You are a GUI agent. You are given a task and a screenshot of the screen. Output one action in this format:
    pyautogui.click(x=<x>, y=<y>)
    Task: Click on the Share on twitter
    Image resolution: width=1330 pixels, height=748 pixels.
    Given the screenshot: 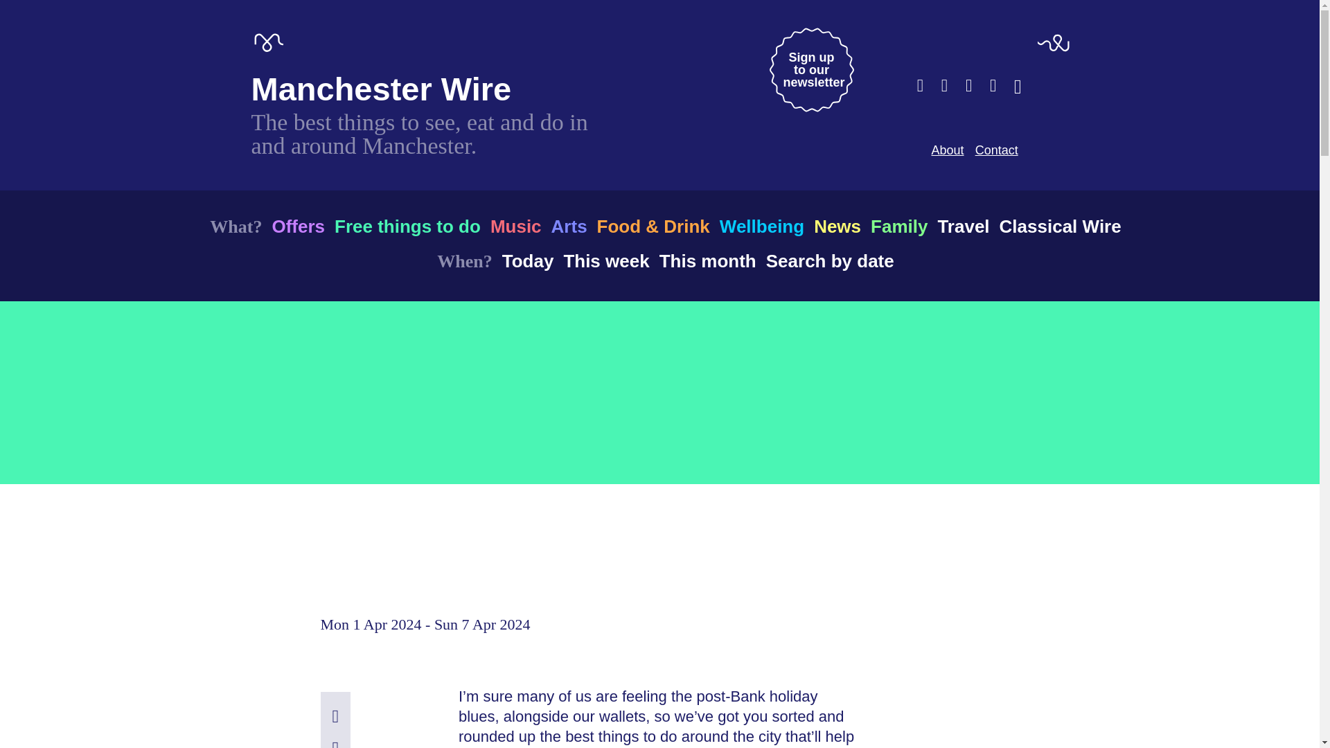 What is the action you would take?
    pyautogui.click(x=335, y=742)
    